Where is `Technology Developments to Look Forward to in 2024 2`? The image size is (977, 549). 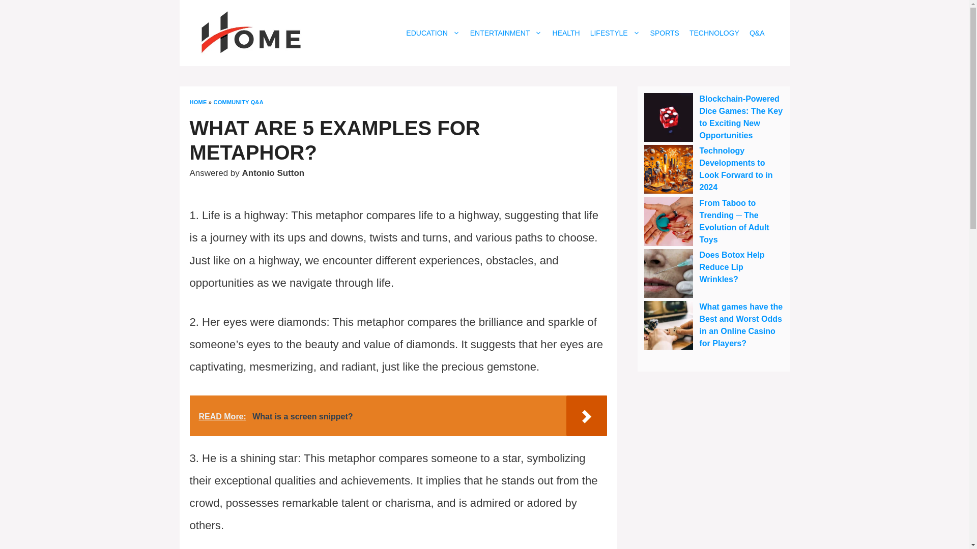
Technology Developments to Look Forward to in 2024 2 is located at coordinates (668, 169).